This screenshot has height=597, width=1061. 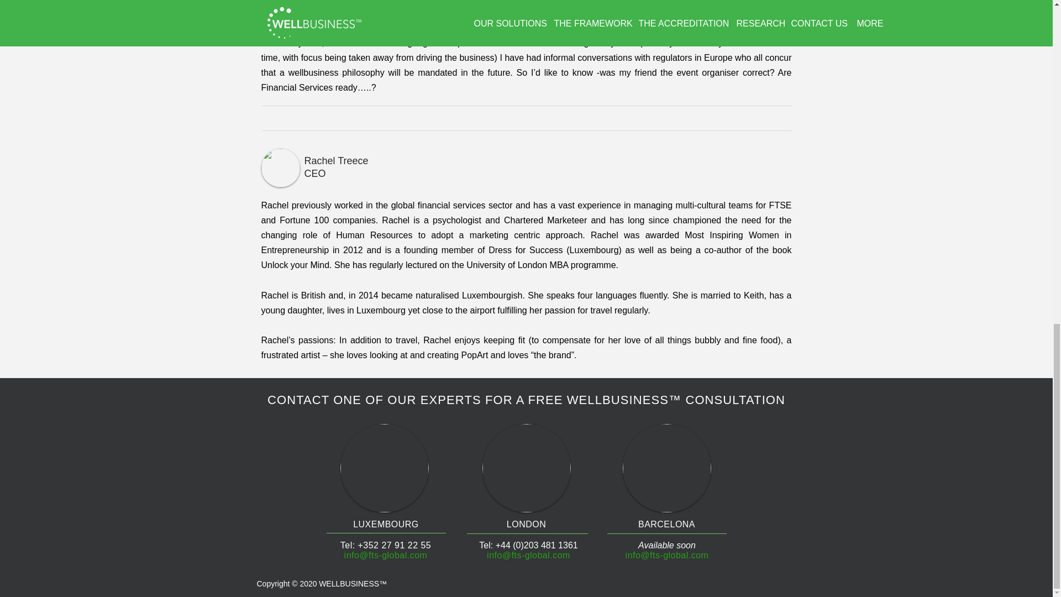 I want to click on Pin to Pinterest, so click(x=317, y=118).